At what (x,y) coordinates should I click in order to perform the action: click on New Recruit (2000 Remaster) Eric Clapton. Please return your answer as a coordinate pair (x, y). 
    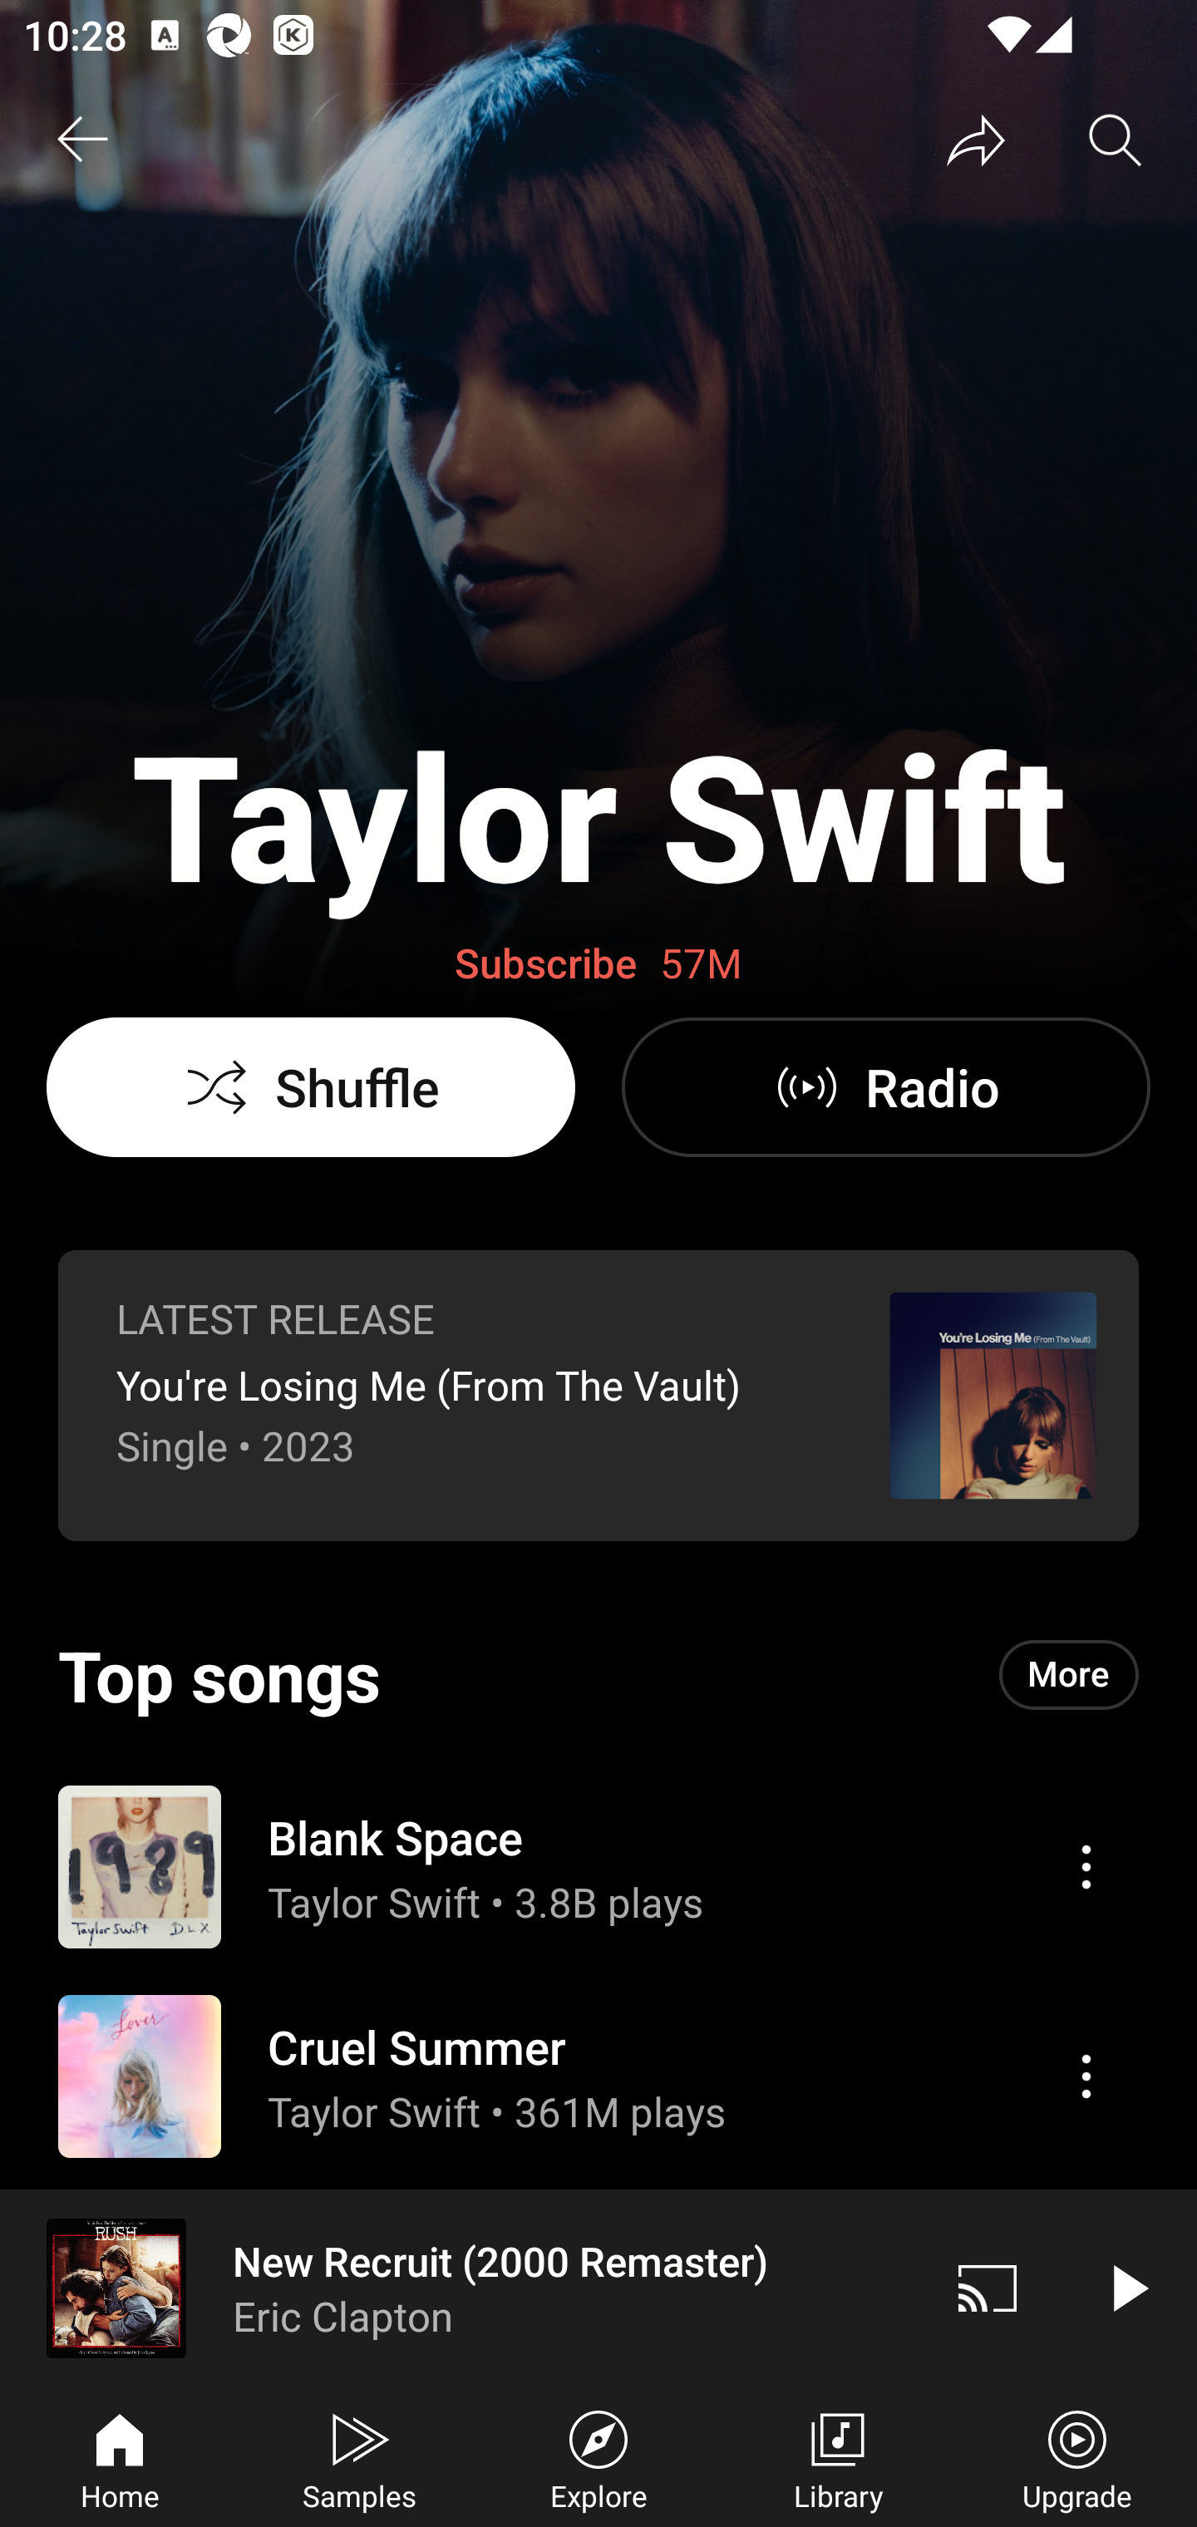
    Looking at the image, I should click on (459, 2288).